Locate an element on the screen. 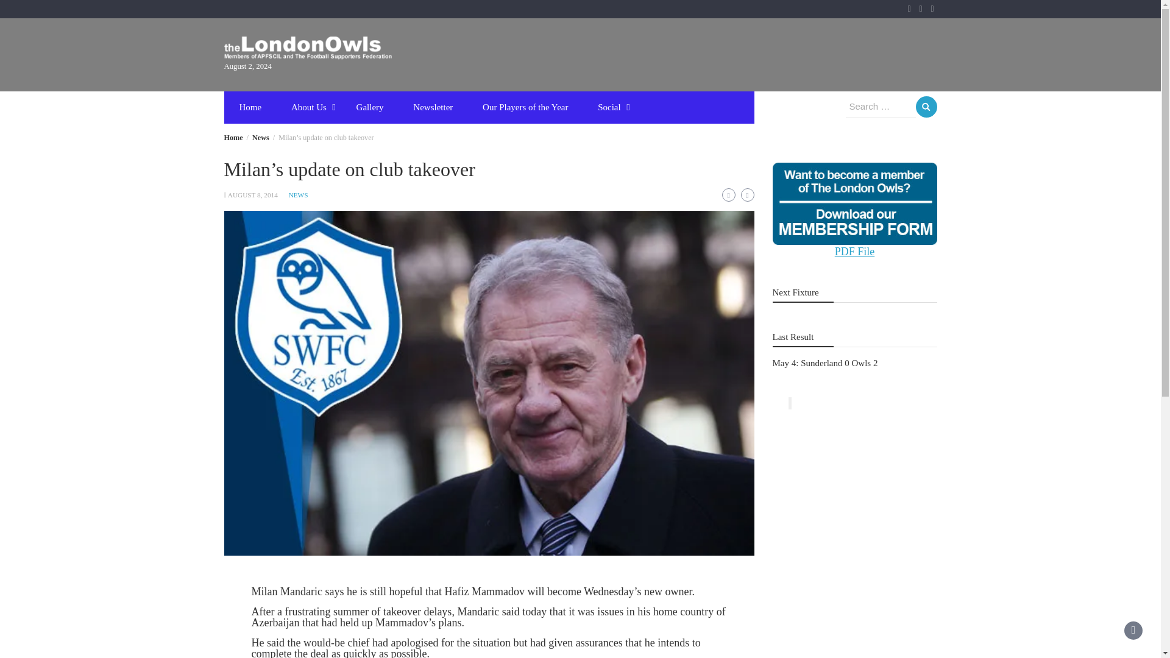 The width and height of the screenshot is (1170, 658). News is located at coordinates (261, 138).